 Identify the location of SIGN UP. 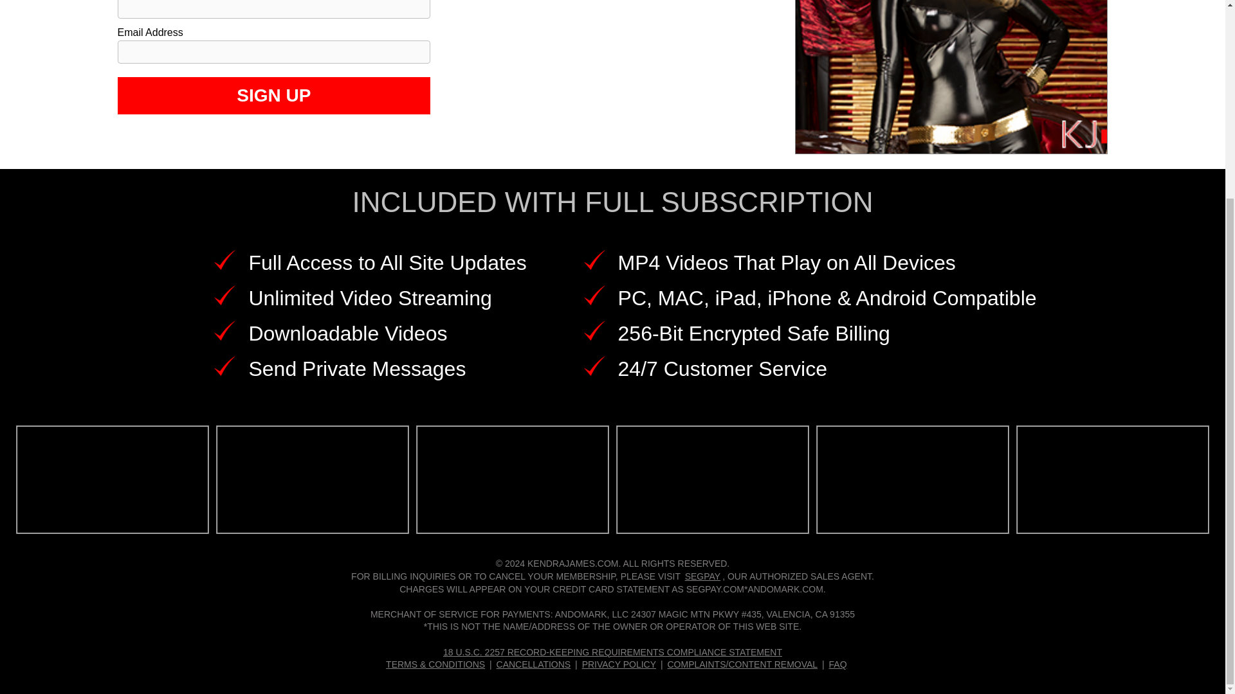
(273, 95).